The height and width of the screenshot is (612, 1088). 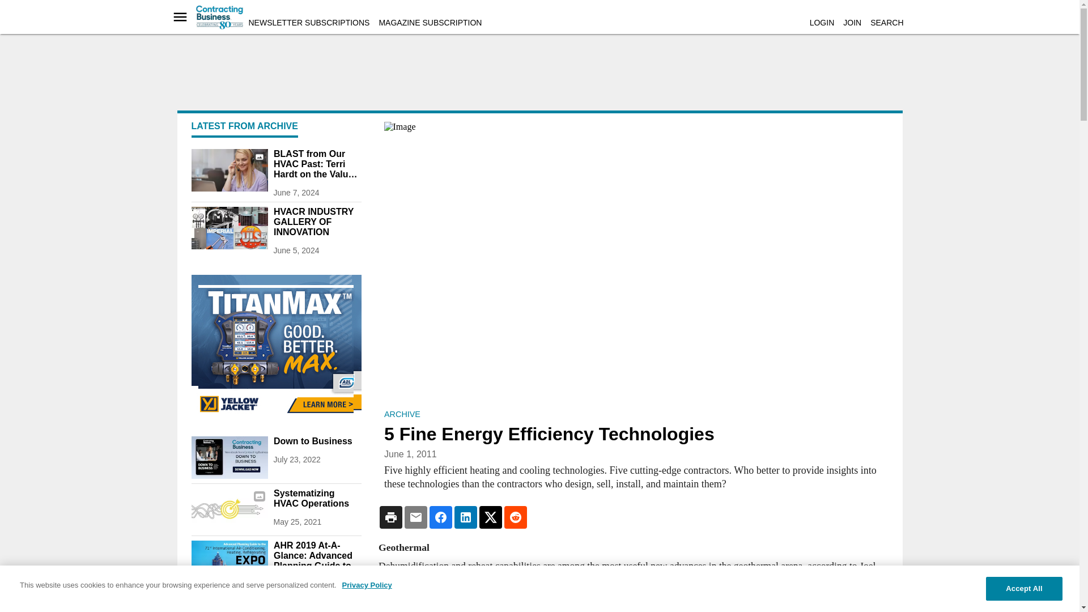 I want to click on print, so click(x=229, y=605).